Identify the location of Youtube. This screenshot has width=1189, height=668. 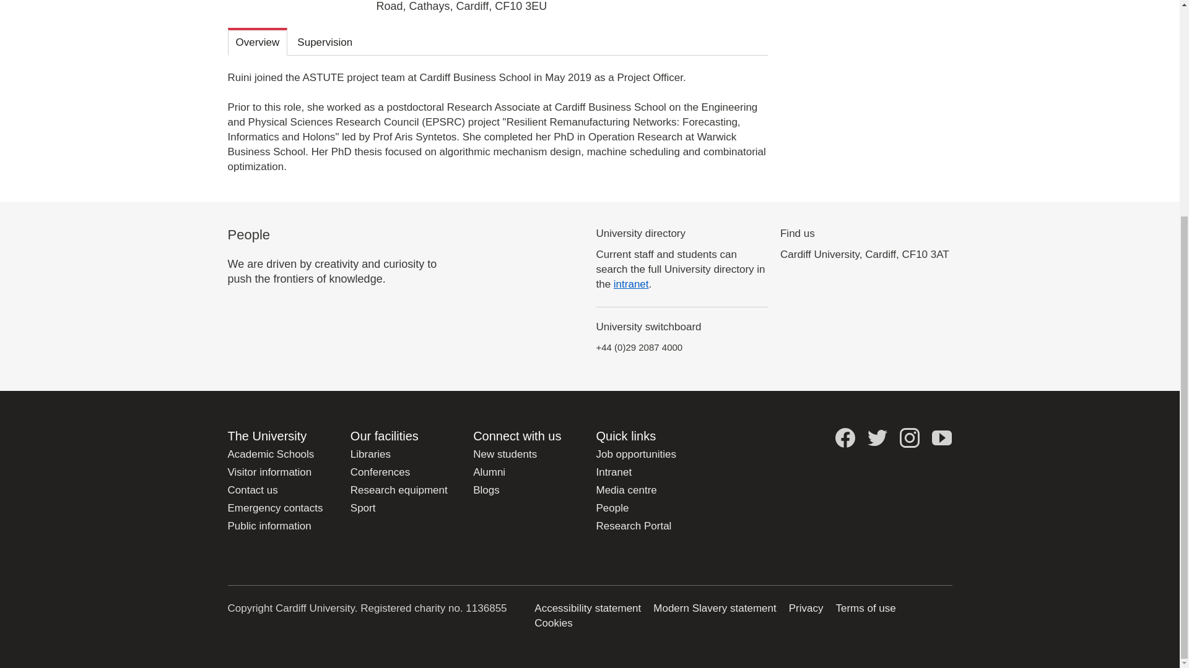
(942, 438).